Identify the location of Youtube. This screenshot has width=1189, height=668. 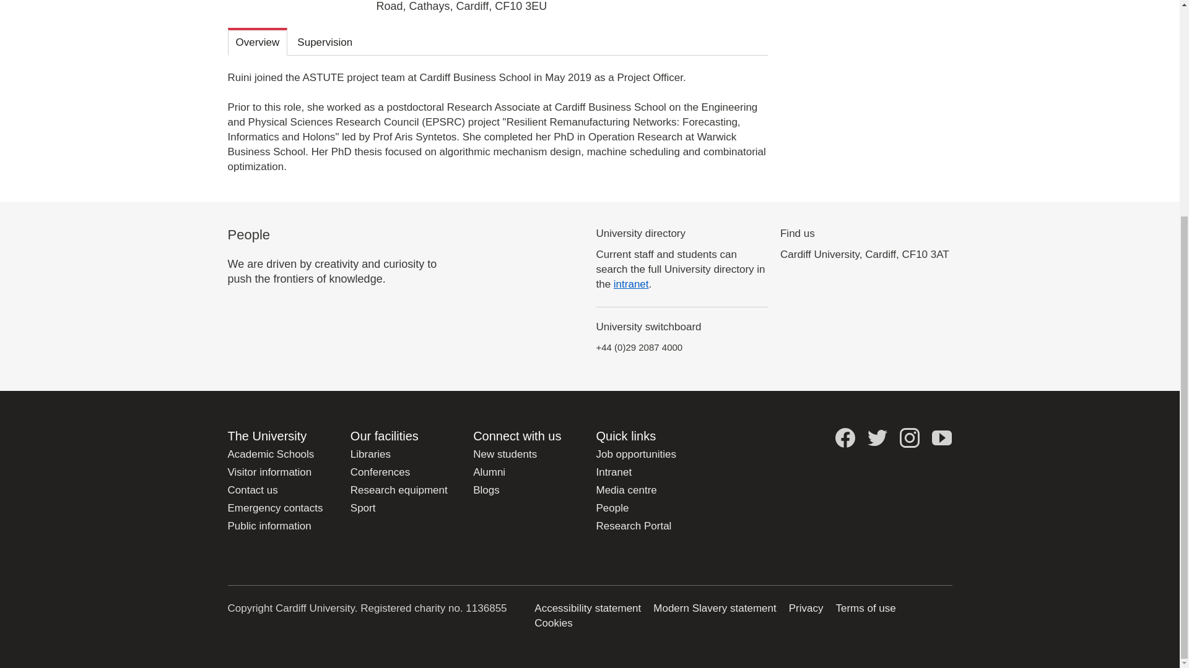
(942, 438).